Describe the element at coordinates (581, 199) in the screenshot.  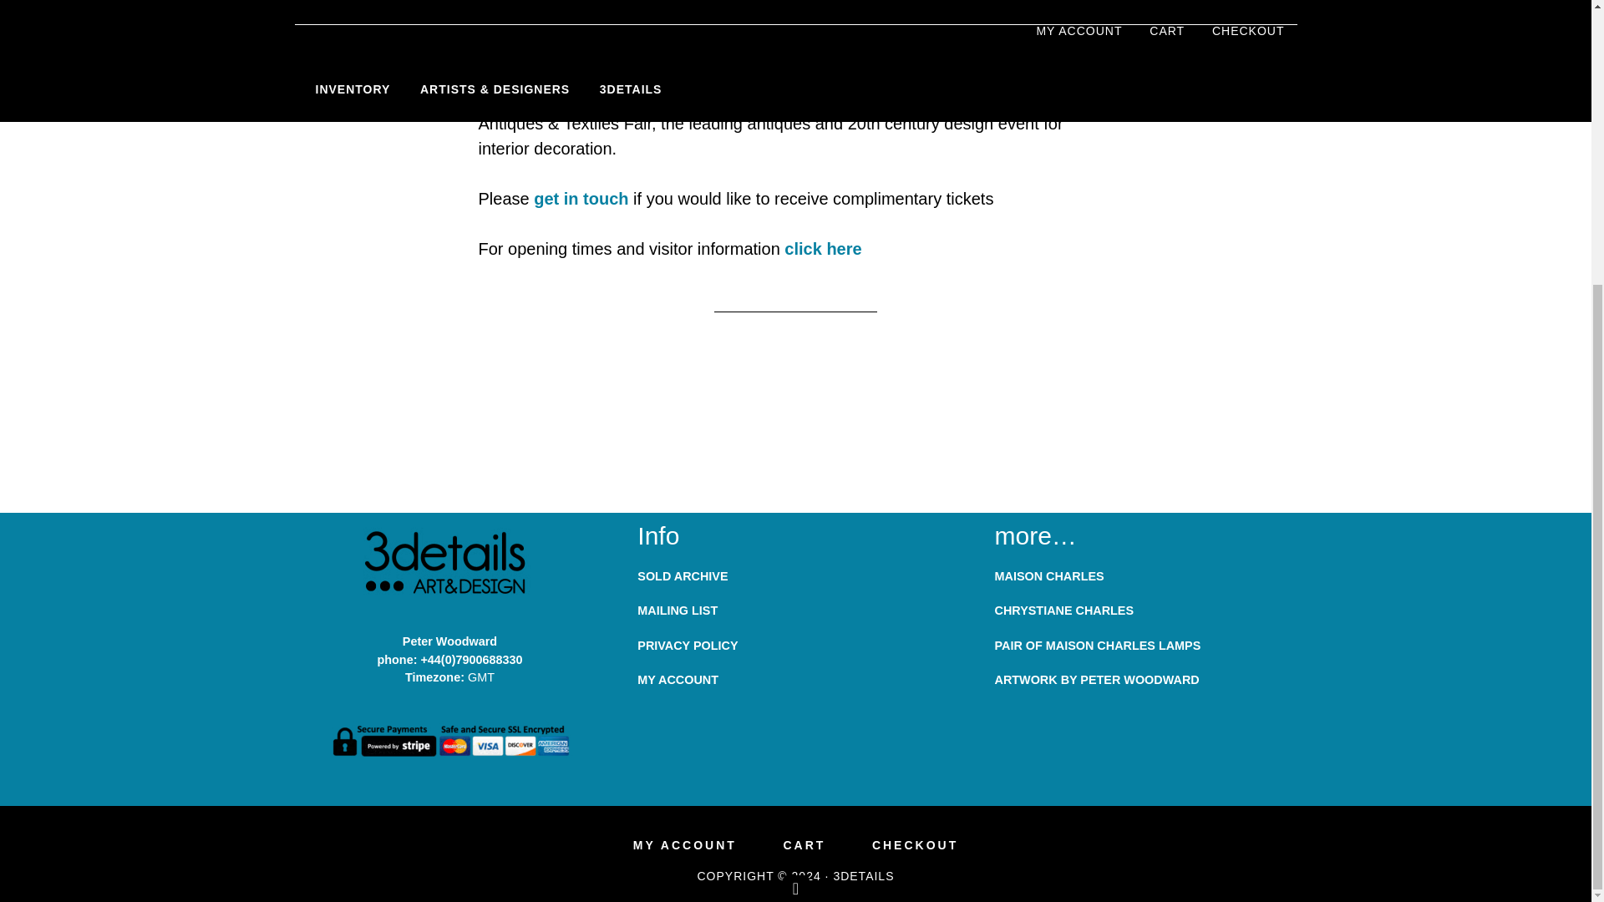
I see `contact` at that location.